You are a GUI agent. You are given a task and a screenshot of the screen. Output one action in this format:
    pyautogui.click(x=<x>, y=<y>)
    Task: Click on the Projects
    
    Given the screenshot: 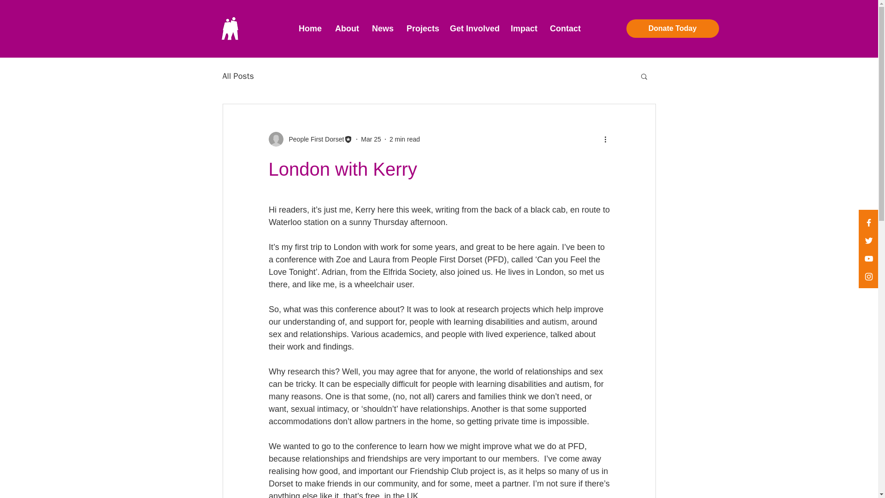 What is the action you would take?
    pyautogui.click(x=421, y=29)
    